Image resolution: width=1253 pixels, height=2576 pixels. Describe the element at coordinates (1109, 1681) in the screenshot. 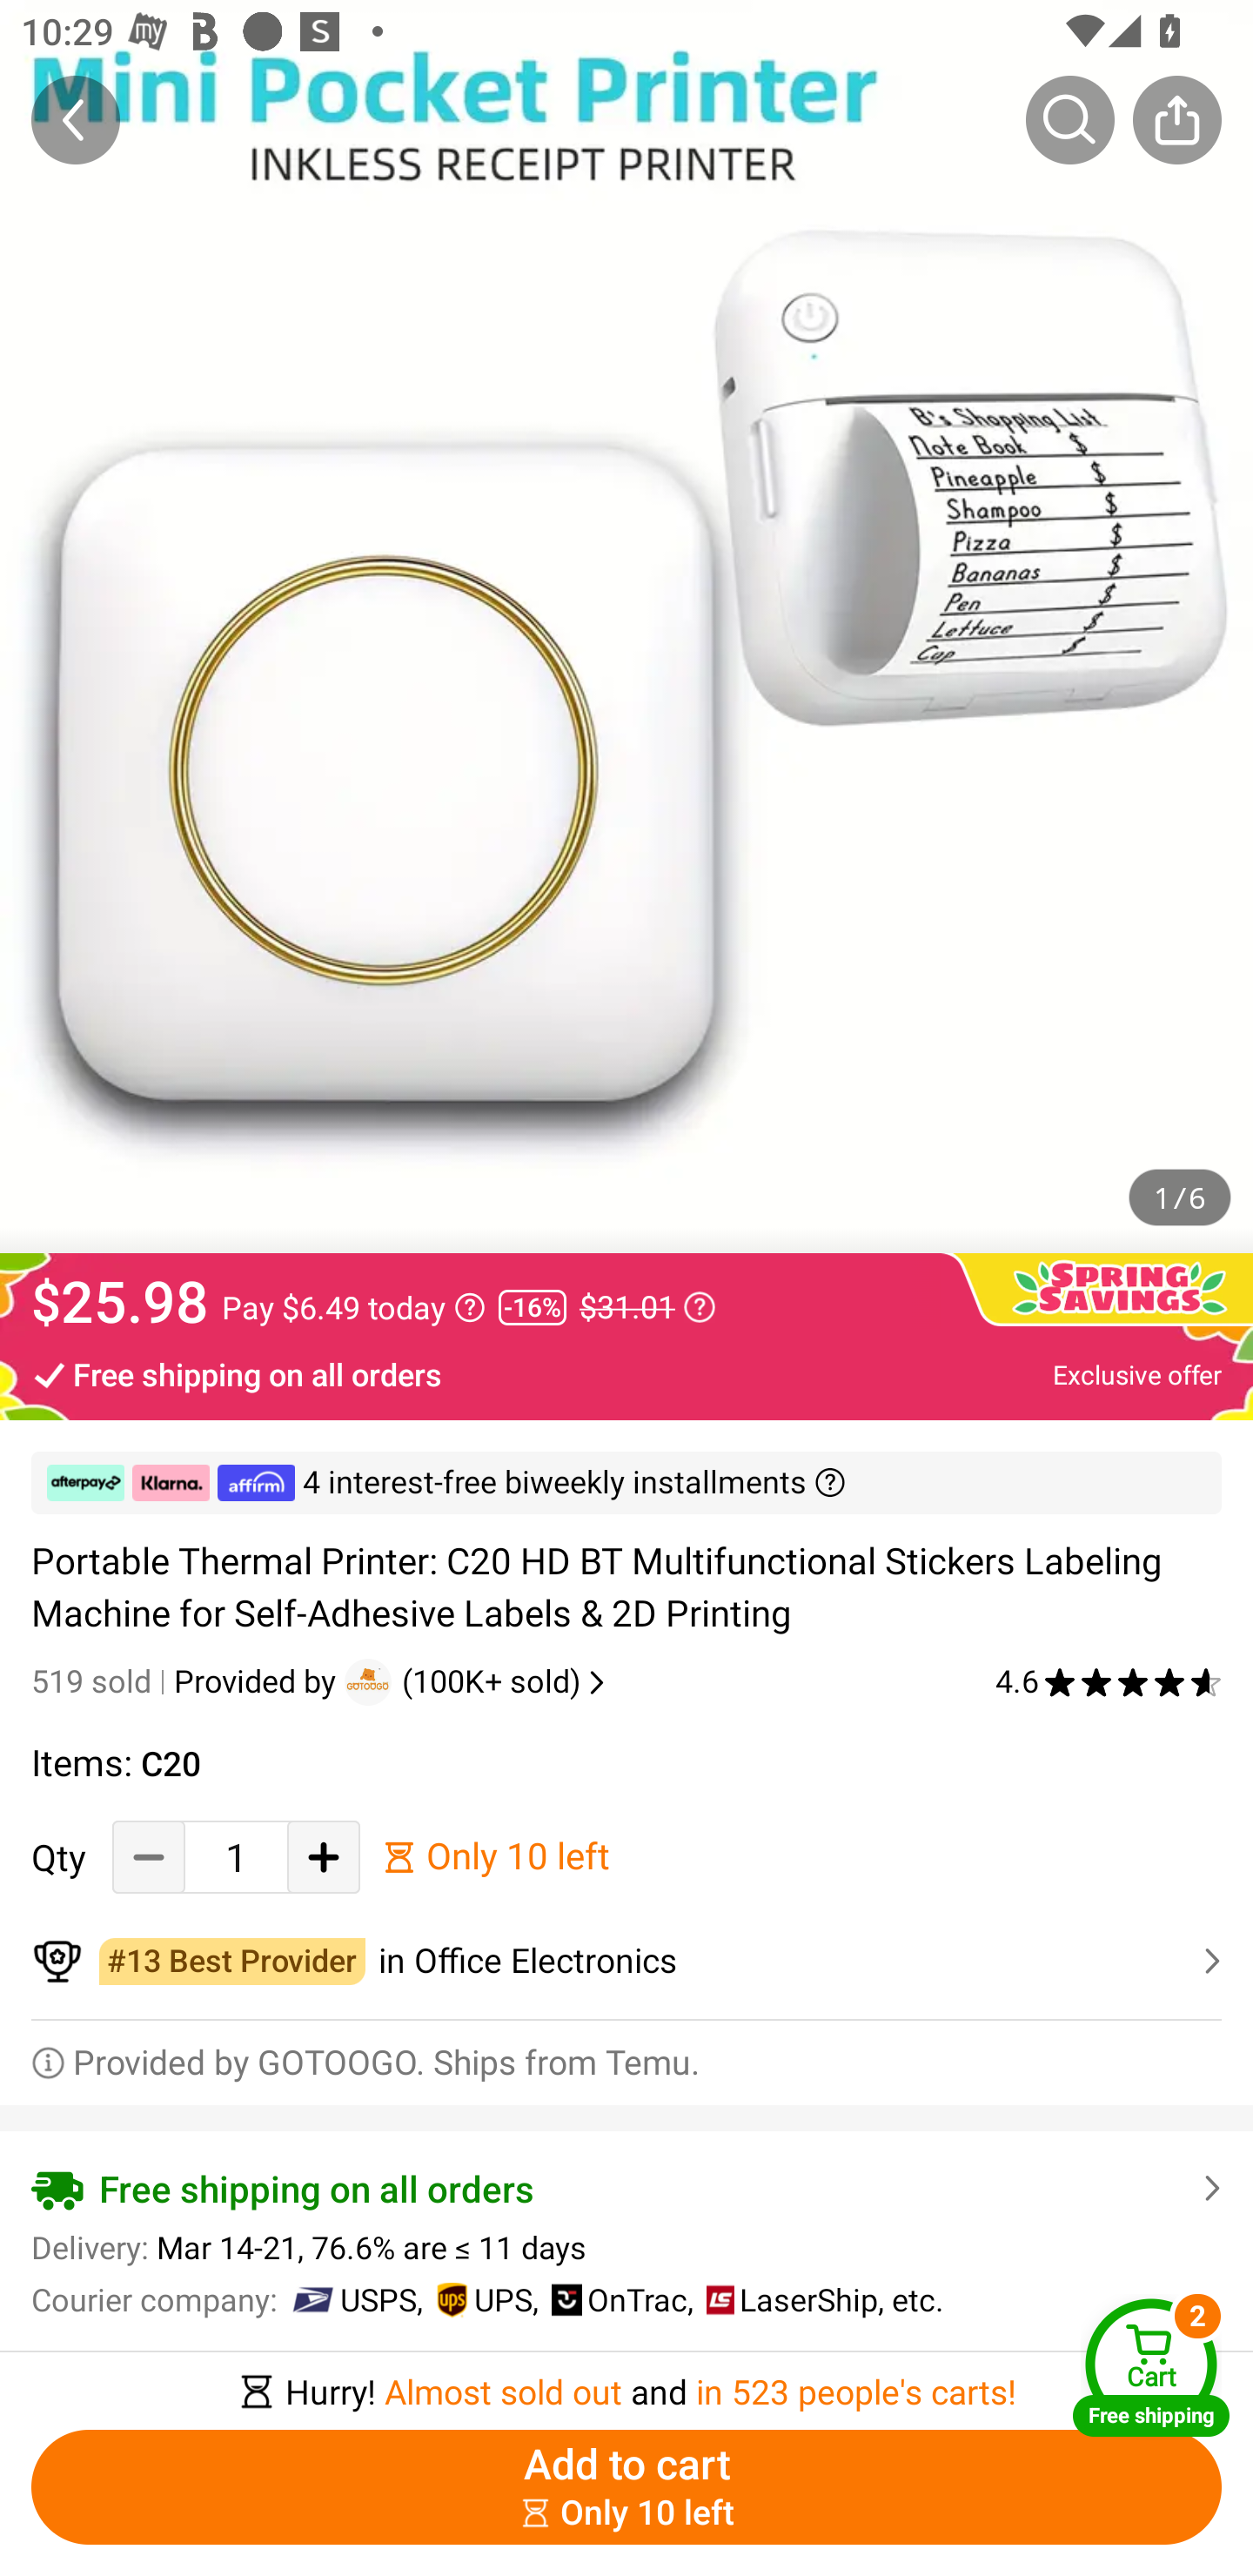

I see `4.6` at that location.